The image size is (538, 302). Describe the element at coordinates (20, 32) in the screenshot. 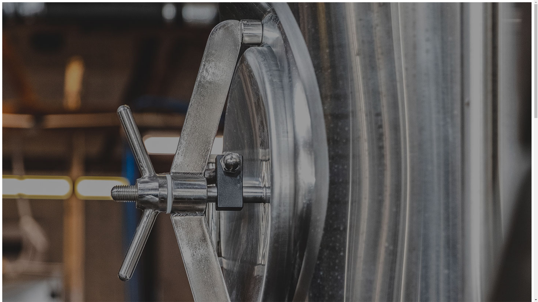

I see `SHOP` at that location.